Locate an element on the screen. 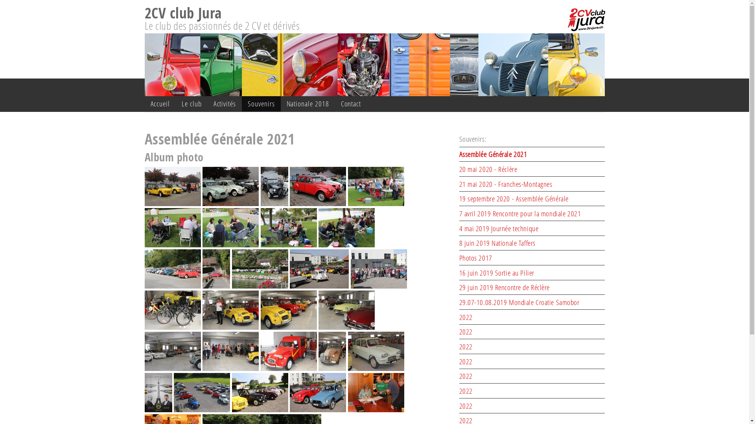  Contact is located at coordinates (351, 104).